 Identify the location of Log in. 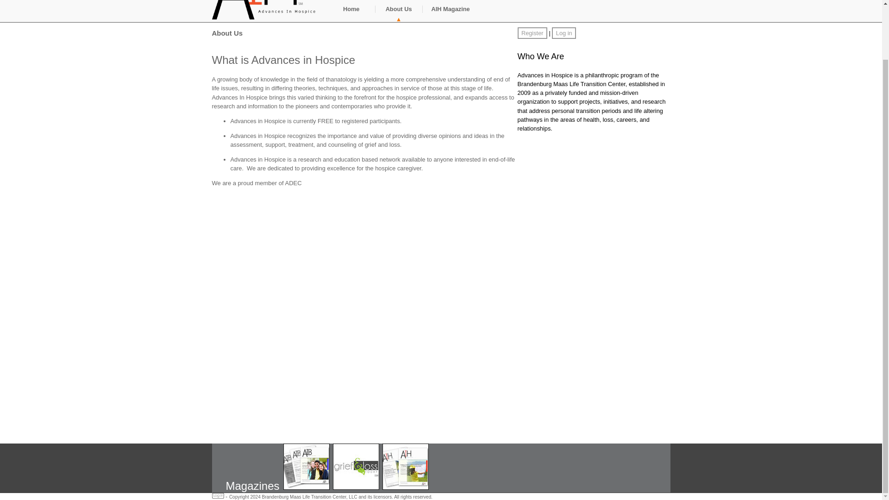
(564, 33).